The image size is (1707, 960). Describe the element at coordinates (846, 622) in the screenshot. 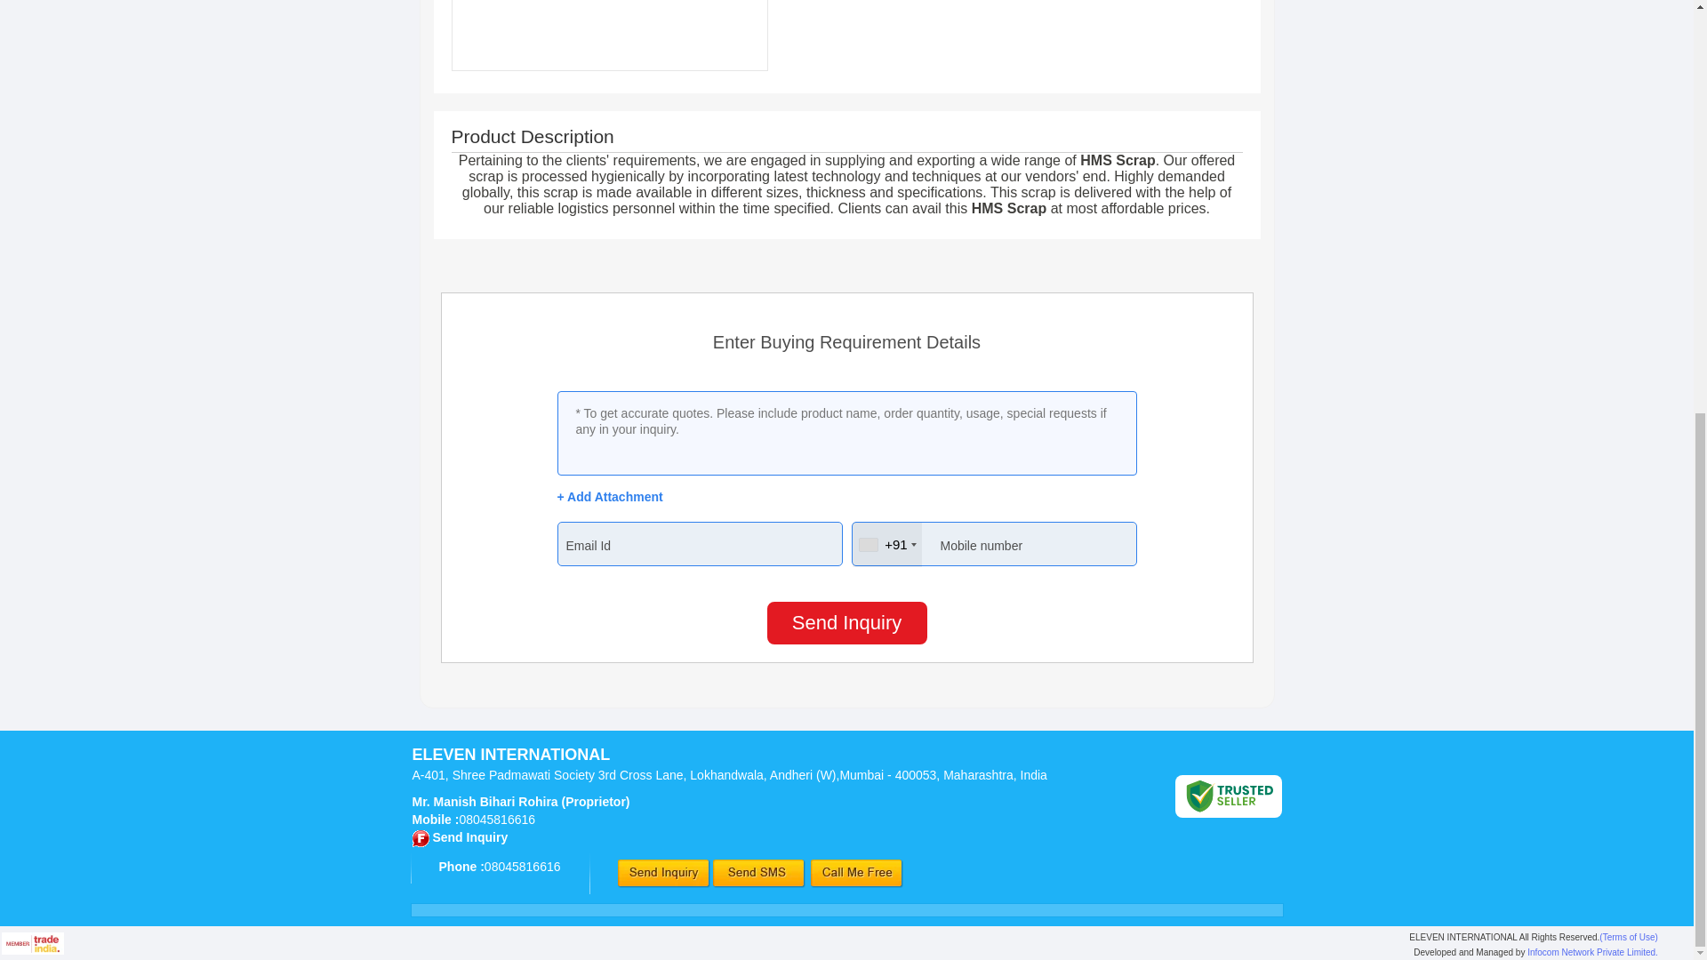

I see `Send Inquiry` at that location.